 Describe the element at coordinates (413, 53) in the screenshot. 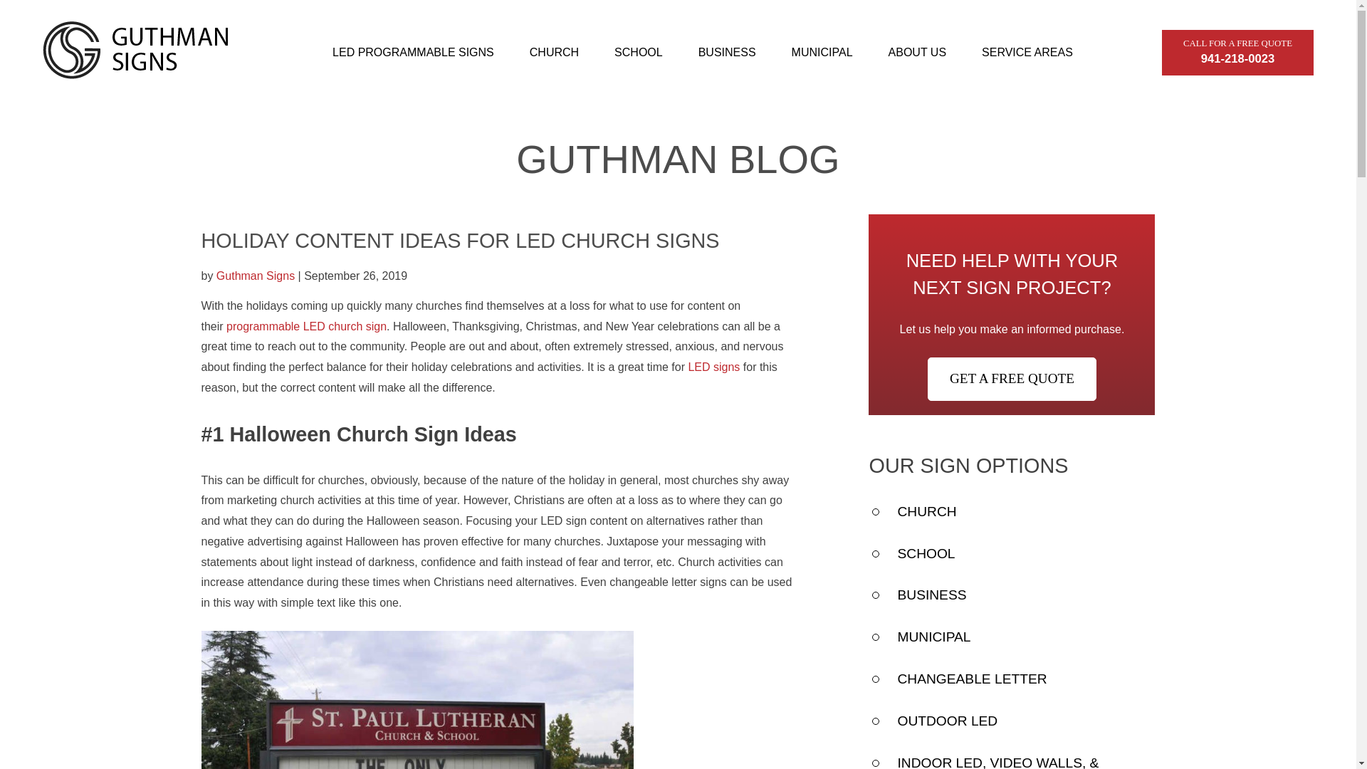

I see `CHURCH` at that location.